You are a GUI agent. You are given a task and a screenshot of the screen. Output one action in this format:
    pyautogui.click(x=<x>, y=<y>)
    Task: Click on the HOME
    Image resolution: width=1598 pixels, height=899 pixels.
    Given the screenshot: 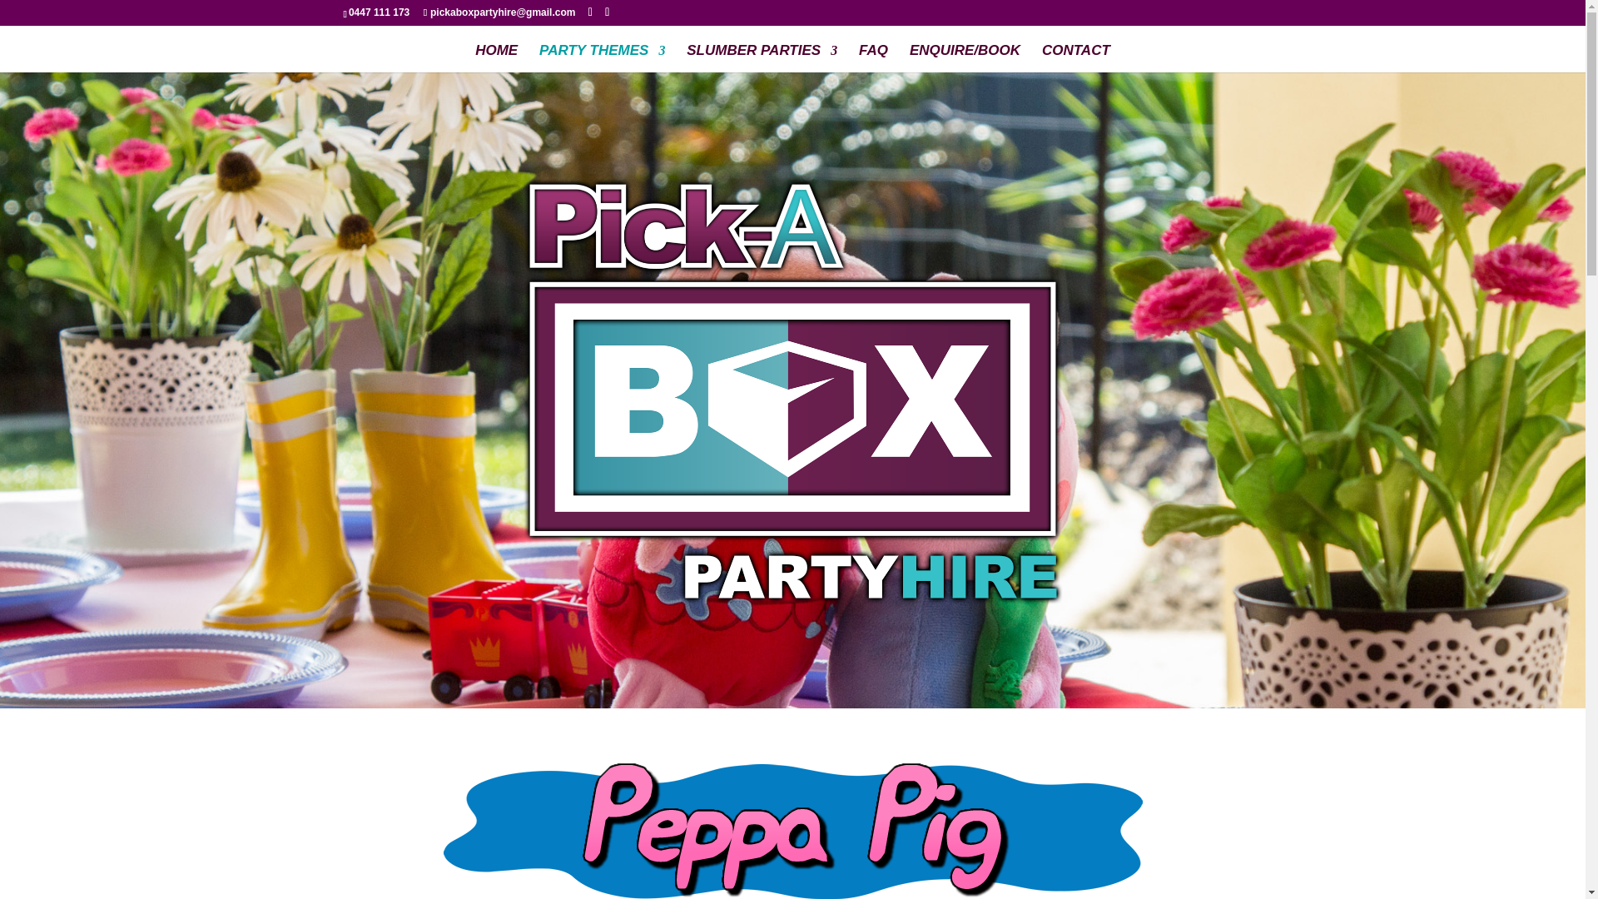 What is the action you would take?
    pyautogui.click(x=496, y=58)
    